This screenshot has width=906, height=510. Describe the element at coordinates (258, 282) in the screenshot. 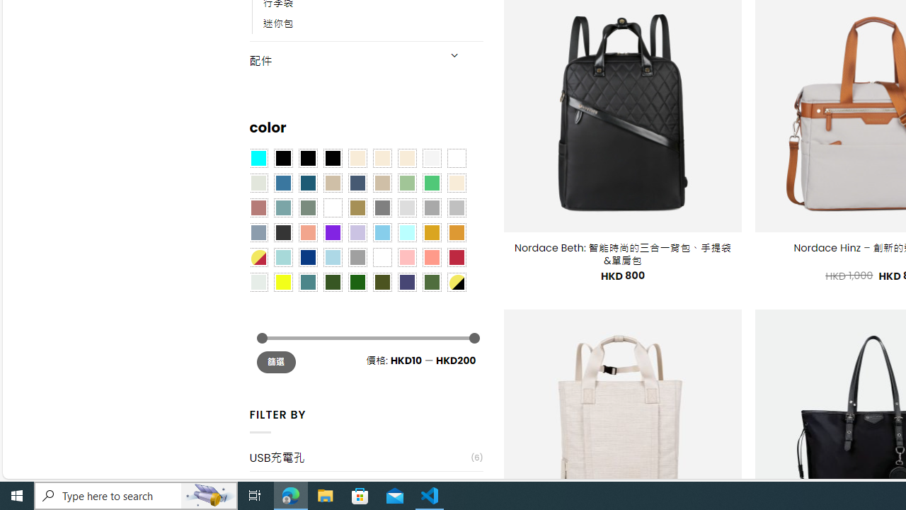

I see `Dull Nickle` at that location.